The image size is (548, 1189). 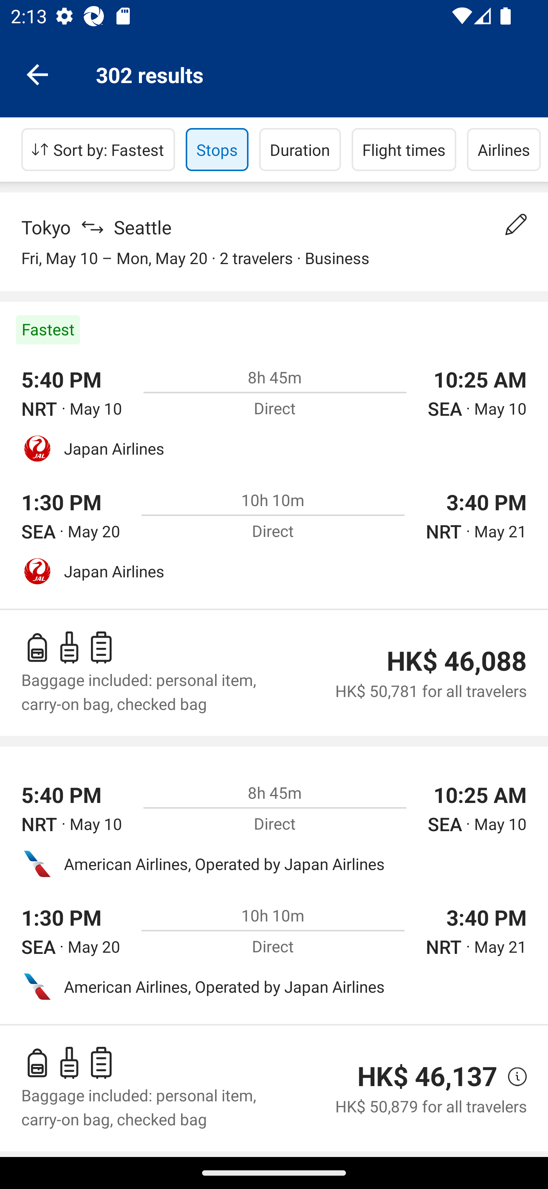 I want to click on Change your search details, so click(x=516, y=224).